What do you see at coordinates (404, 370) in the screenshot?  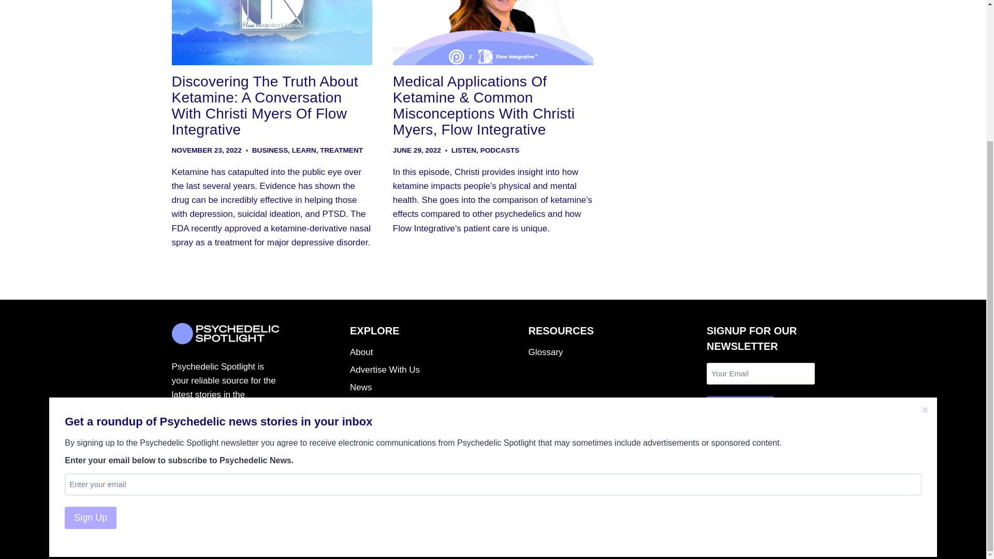 I see `Advertise With Us` at bounding box center [404, 370].